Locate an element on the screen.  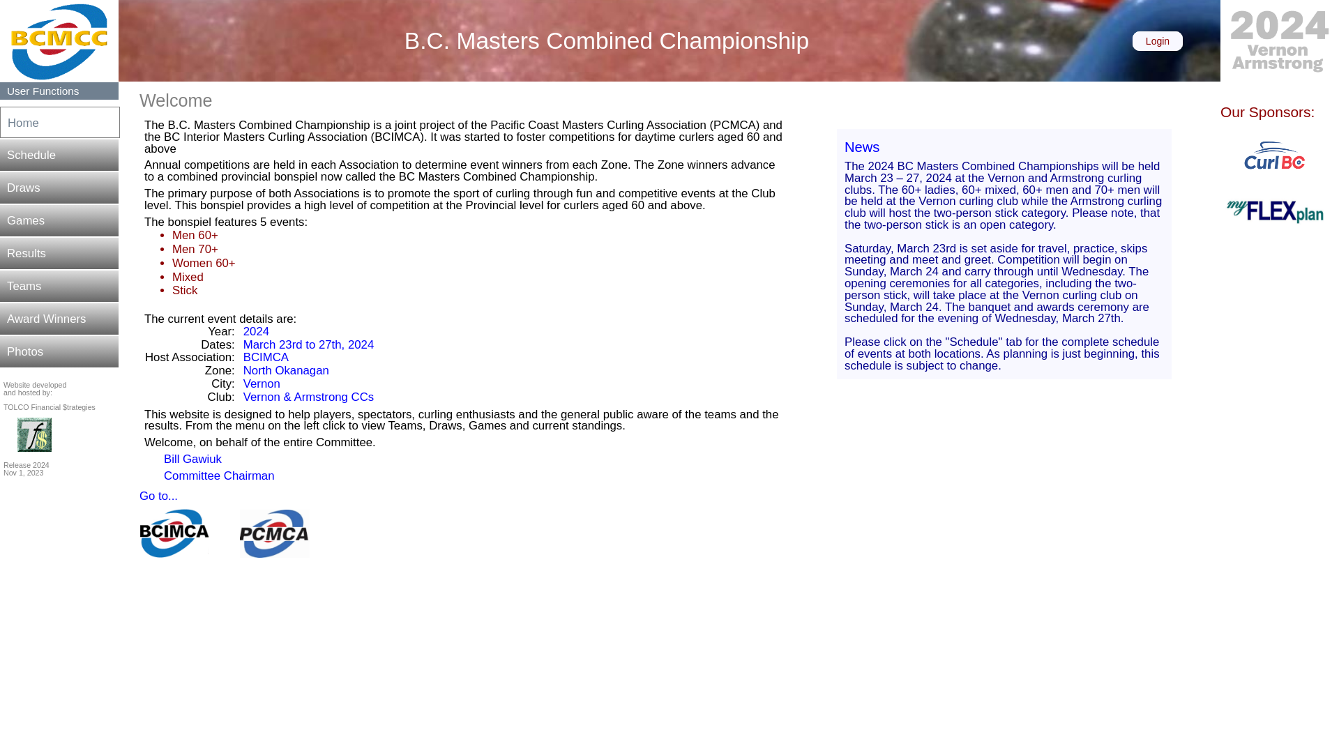
Schedule is located at coordinates (59, 155).